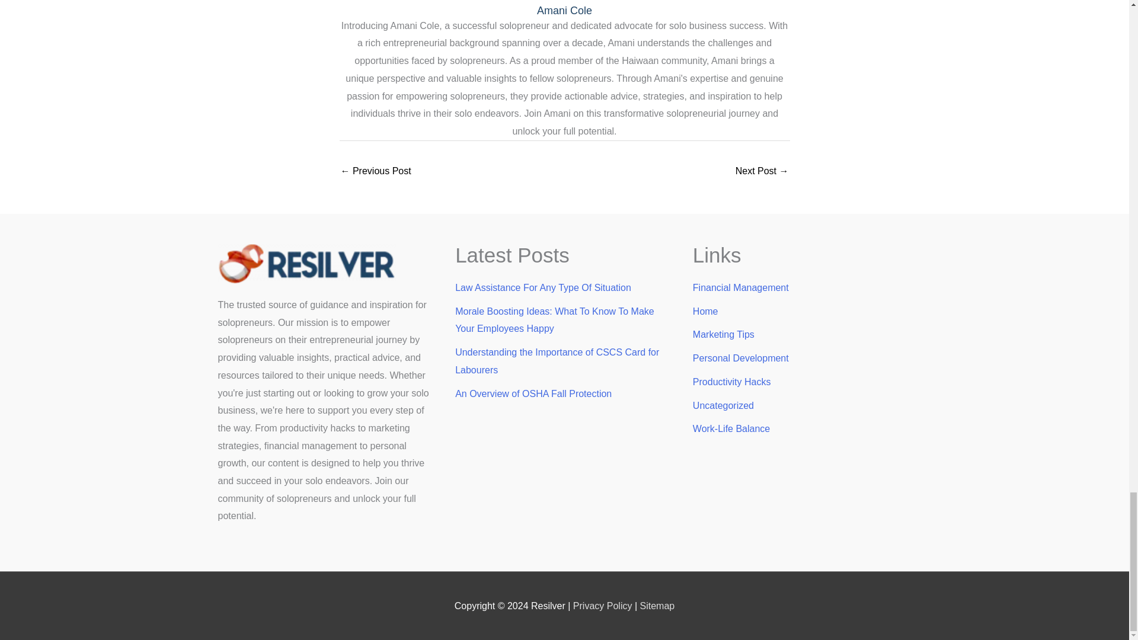 The width and height of the screenshot is (1138, 640). What do you see at coordinates (533, 393) in the screenshot?
I see `An Overview of OSHA Fall Protection` at bounding box center [533, 393].